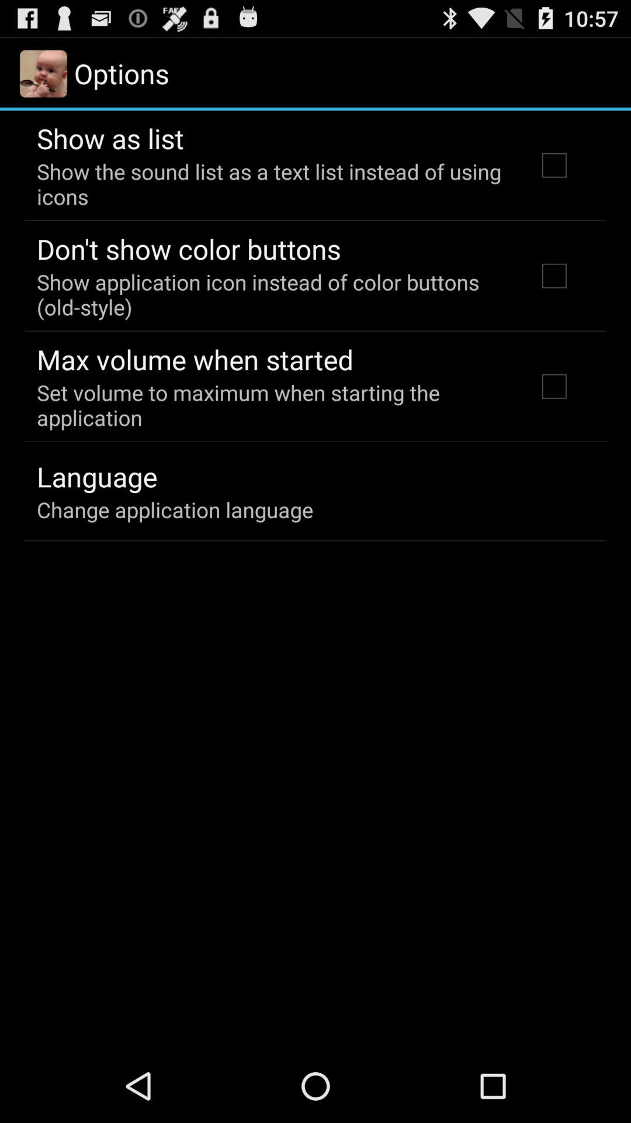  What do you see at coordinates (189, 249) in the screenshot?
I see `press the icon below the show the sound` at bounding box center [189, 249].